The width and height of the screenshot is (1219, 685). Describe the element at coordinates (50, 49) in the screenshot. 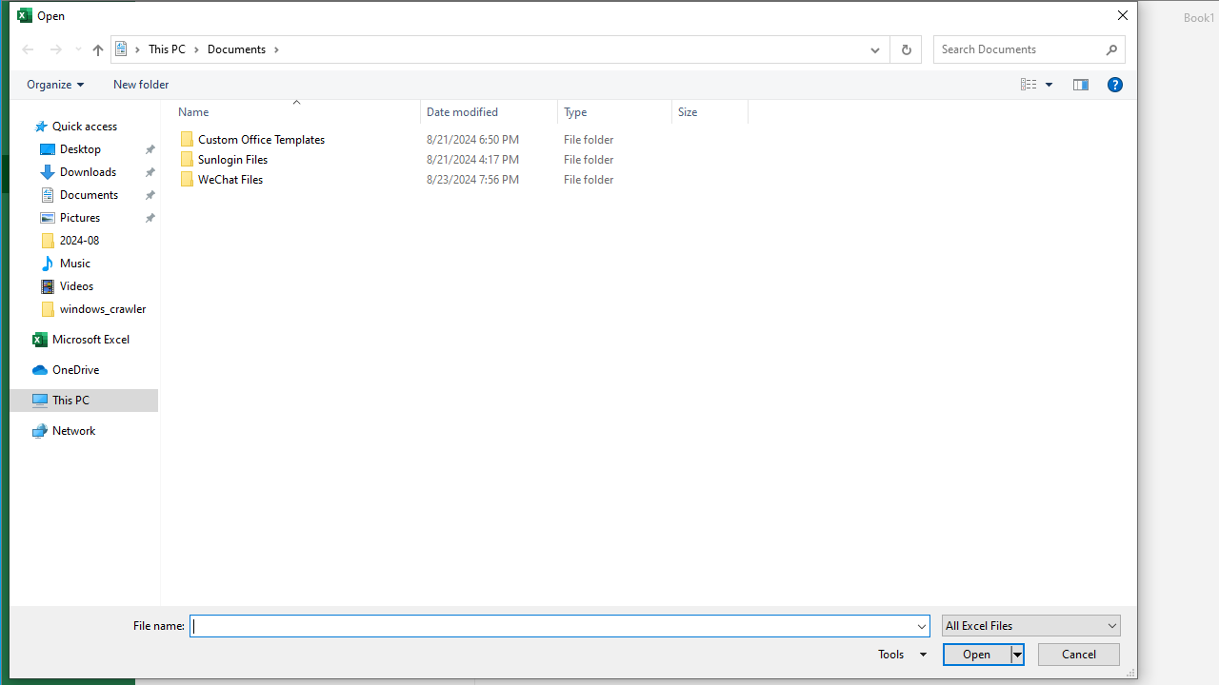

I see `Navigation buttons` at that location.